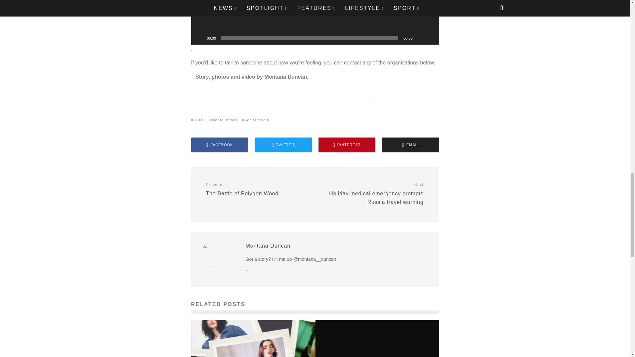  Describe the element at coordinates (420, 38) in the screenshot. I see `Mute` at that location.